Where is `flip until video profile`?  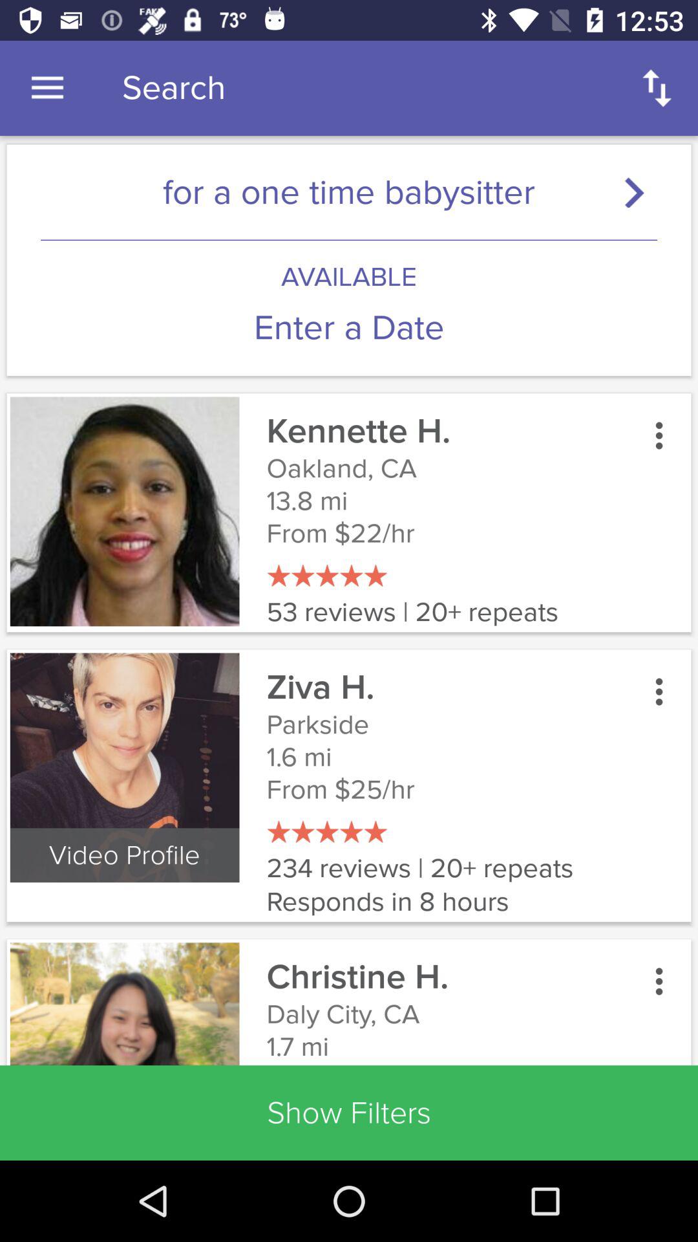 flip until video profile is located at coordinates (124, 855).